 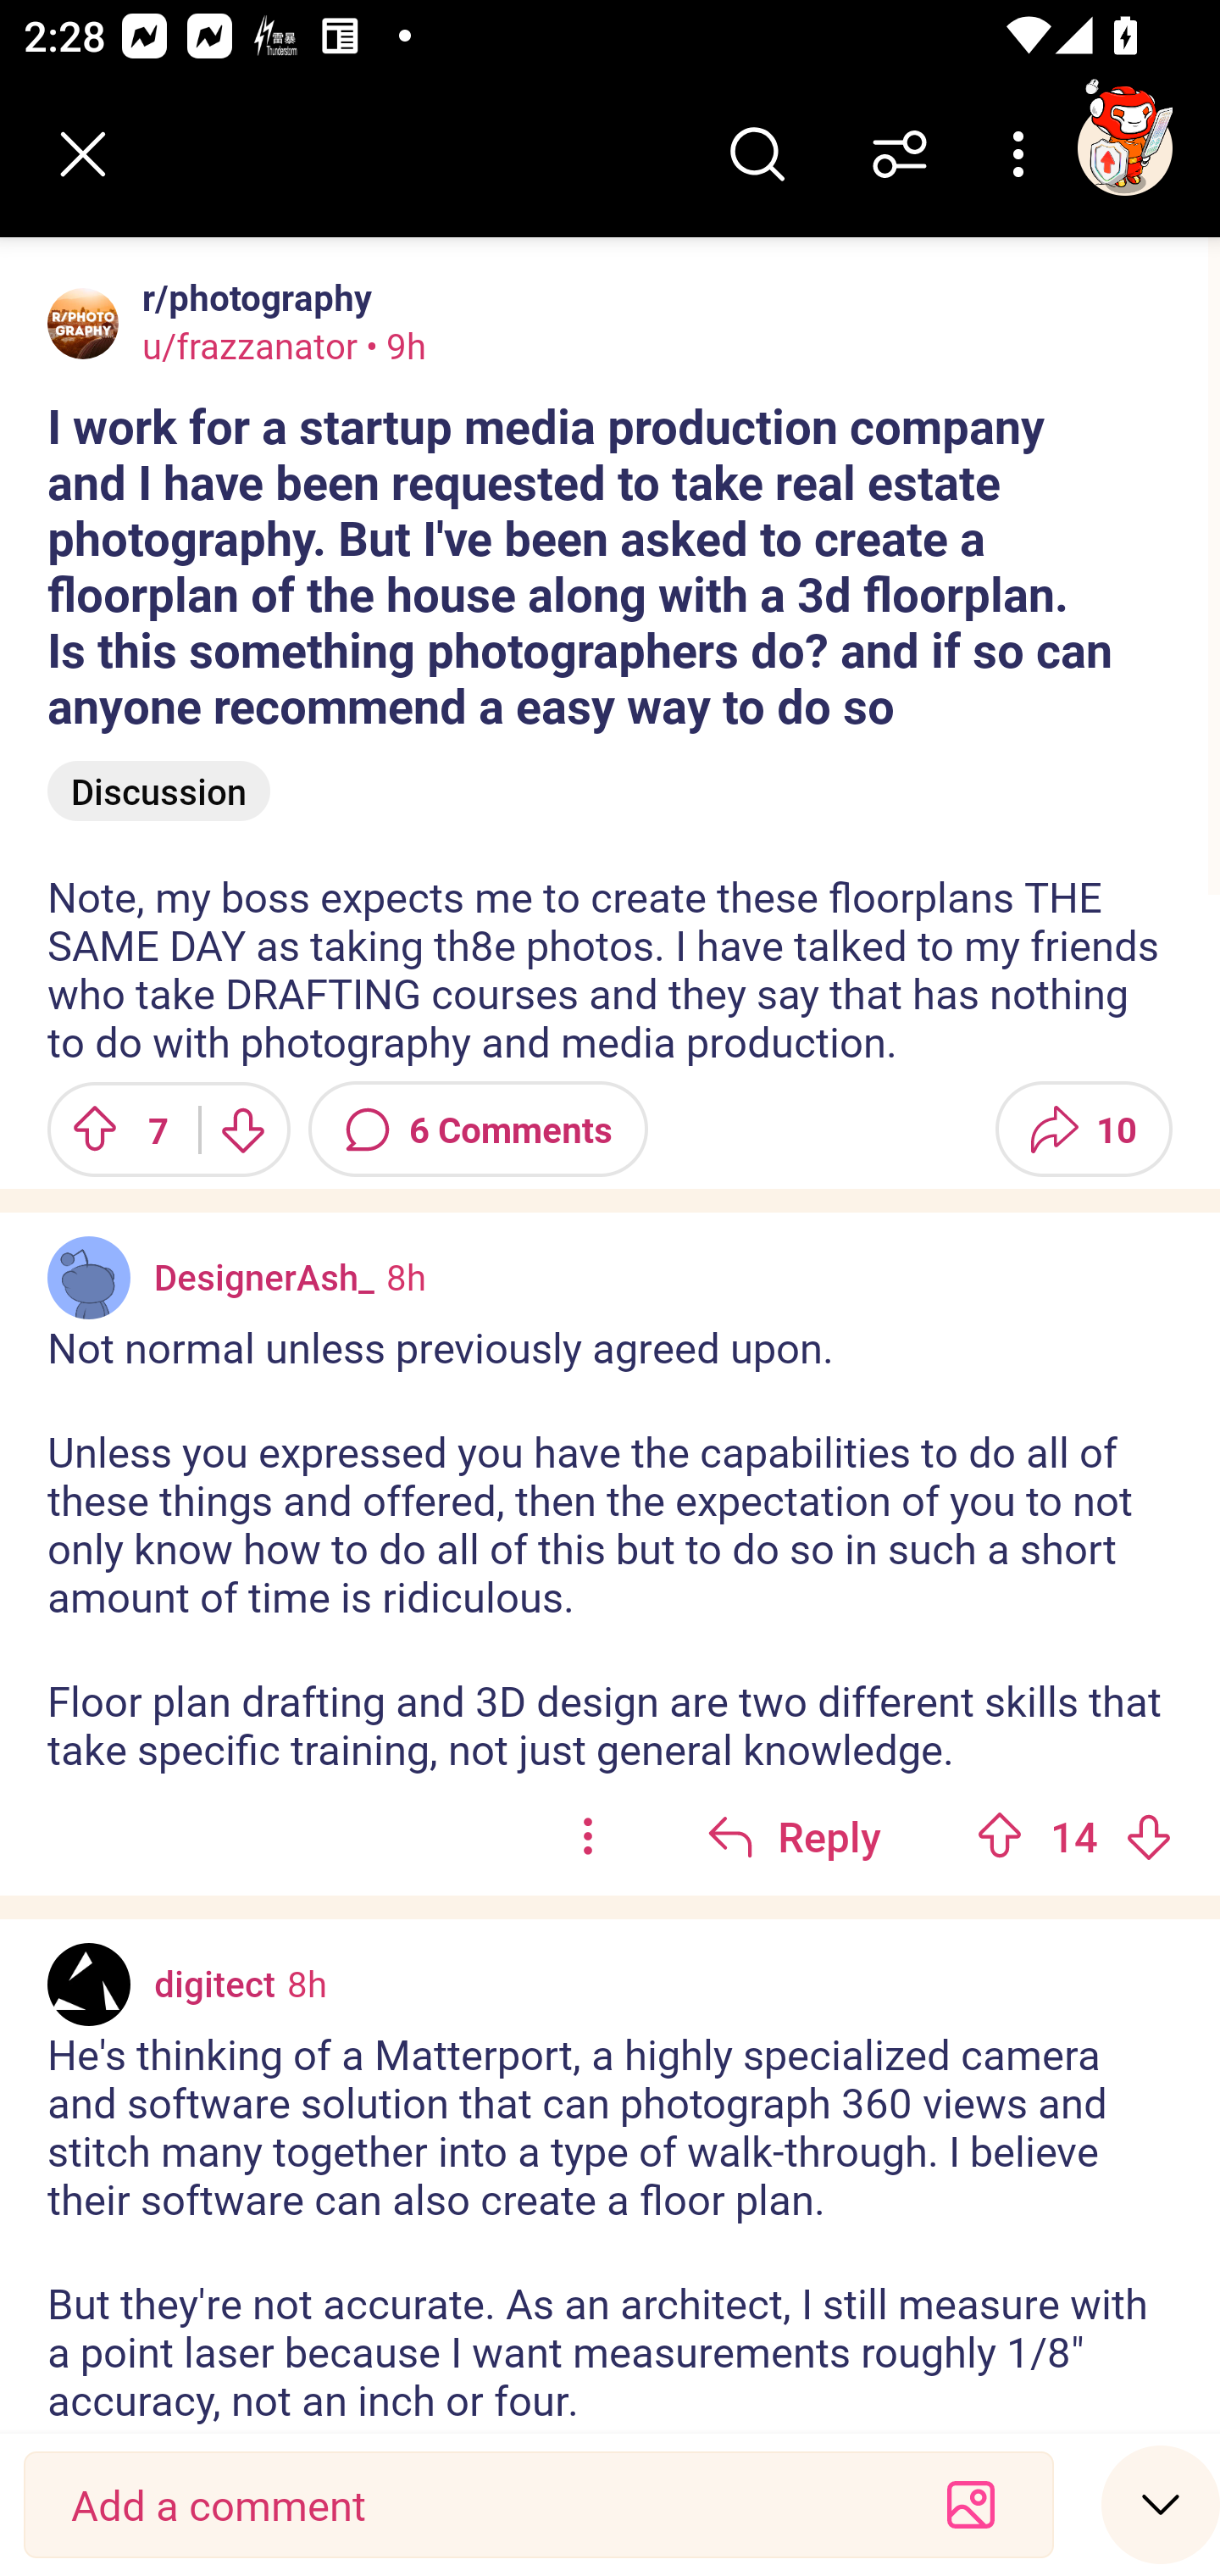 I want to click on Avatar, so click(x=83, y=323).